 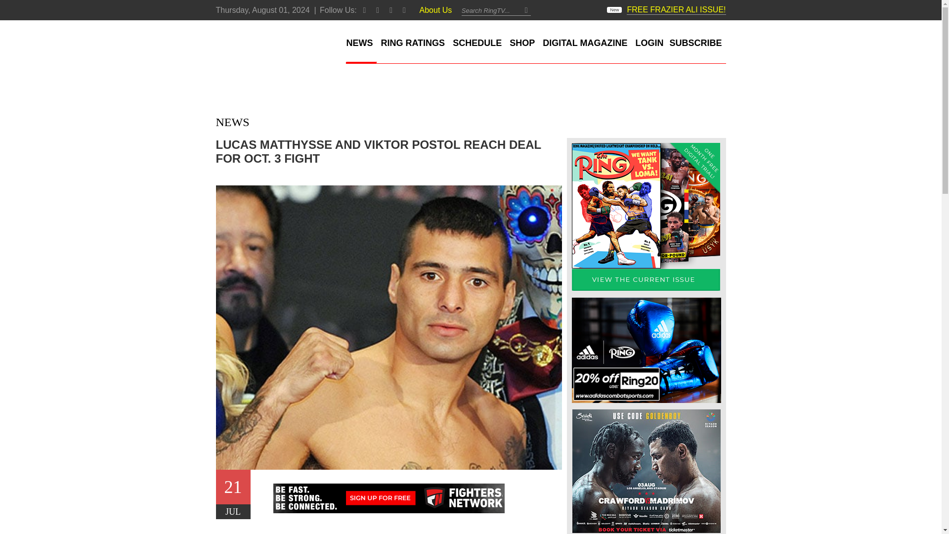 I want to click on SCHEDULE, so click(x=477, y=43).